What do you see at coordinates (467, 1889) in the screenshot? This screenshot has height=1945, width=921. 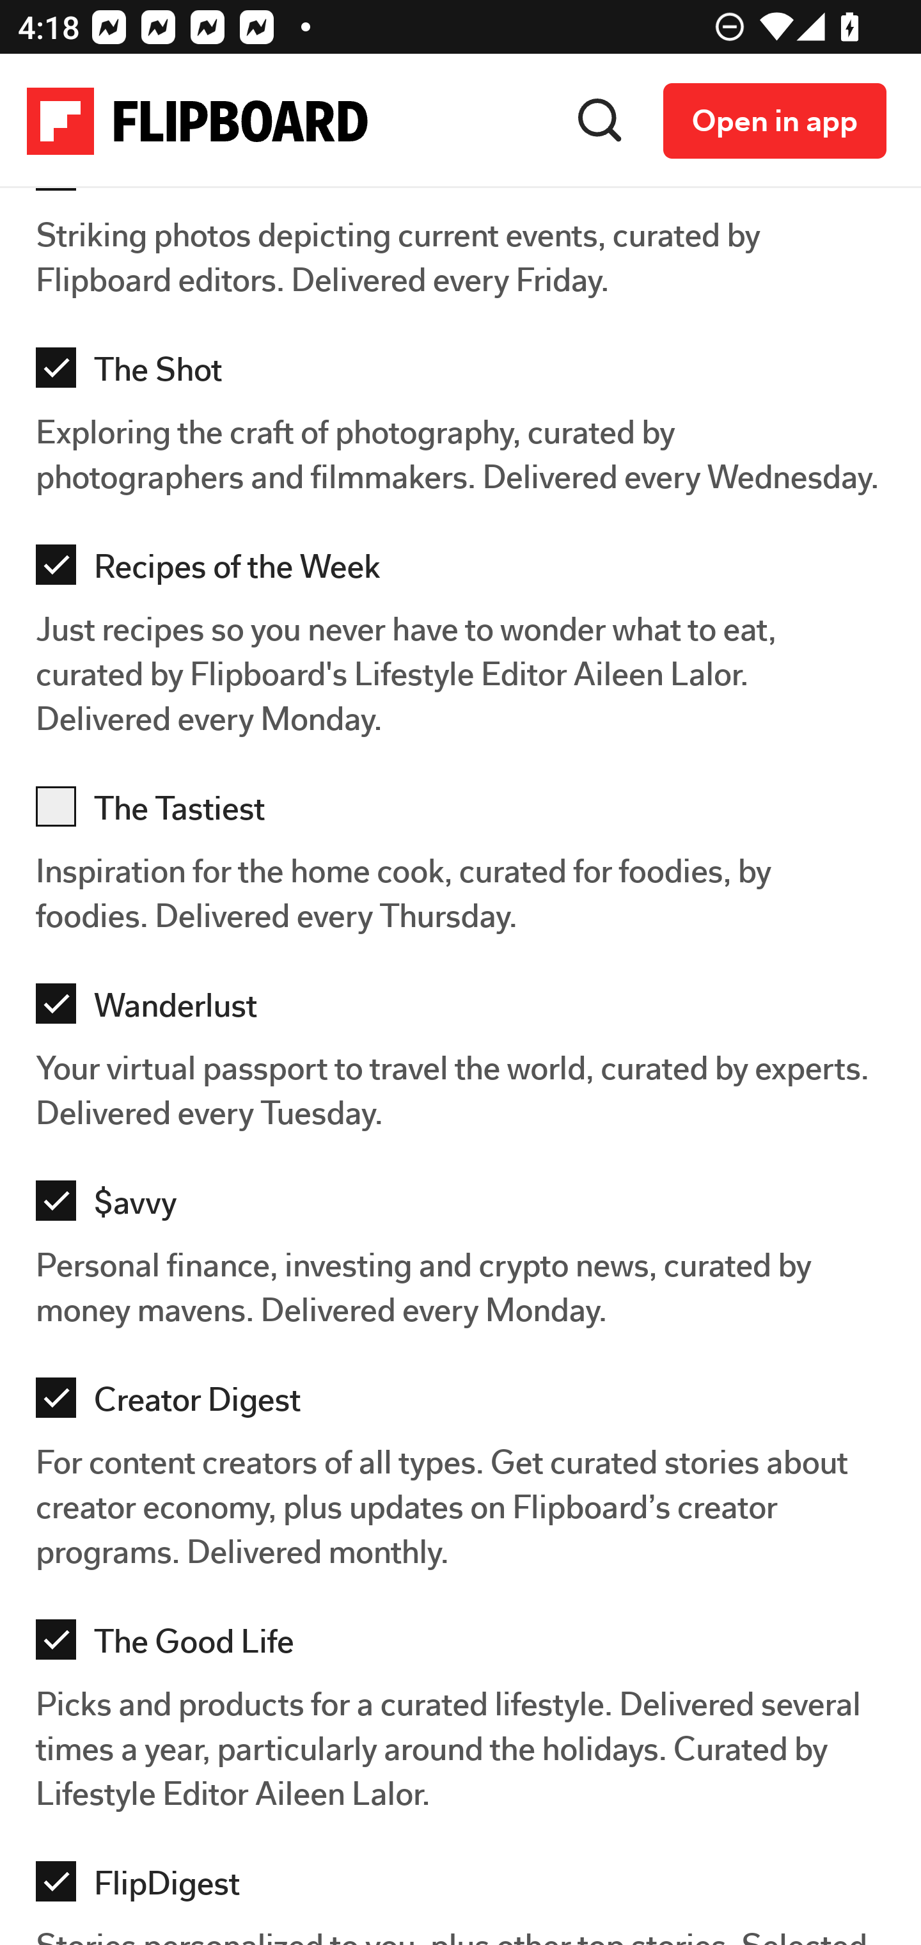 I see `checkmark FlipDigest` at bounding box center [467, 1889].